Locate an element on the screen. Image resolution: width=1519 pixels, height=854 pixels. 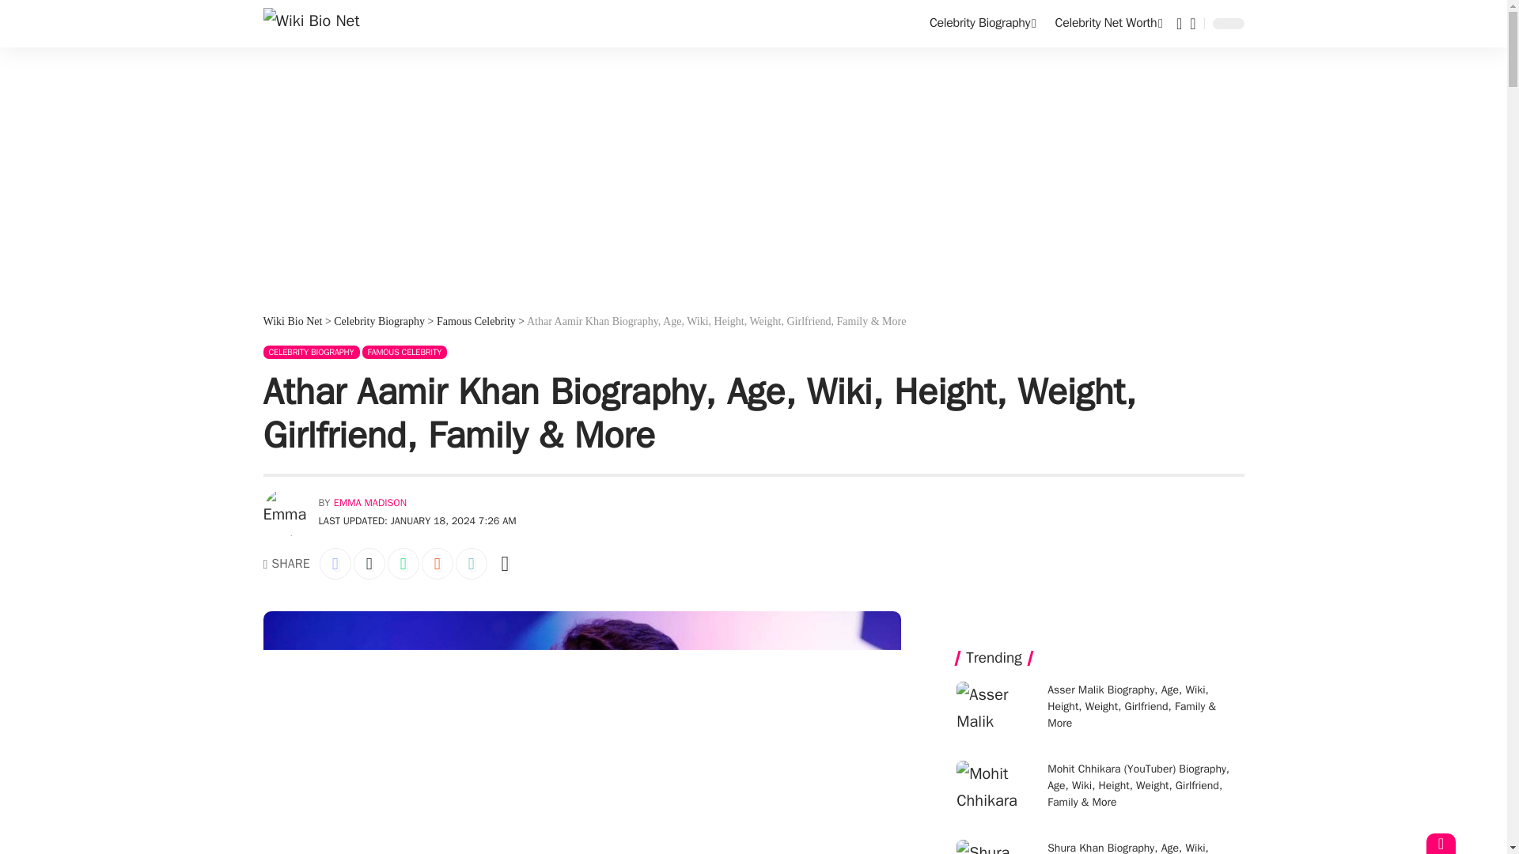
Celebrity Net Worth is located at coordinates (1109, 24).